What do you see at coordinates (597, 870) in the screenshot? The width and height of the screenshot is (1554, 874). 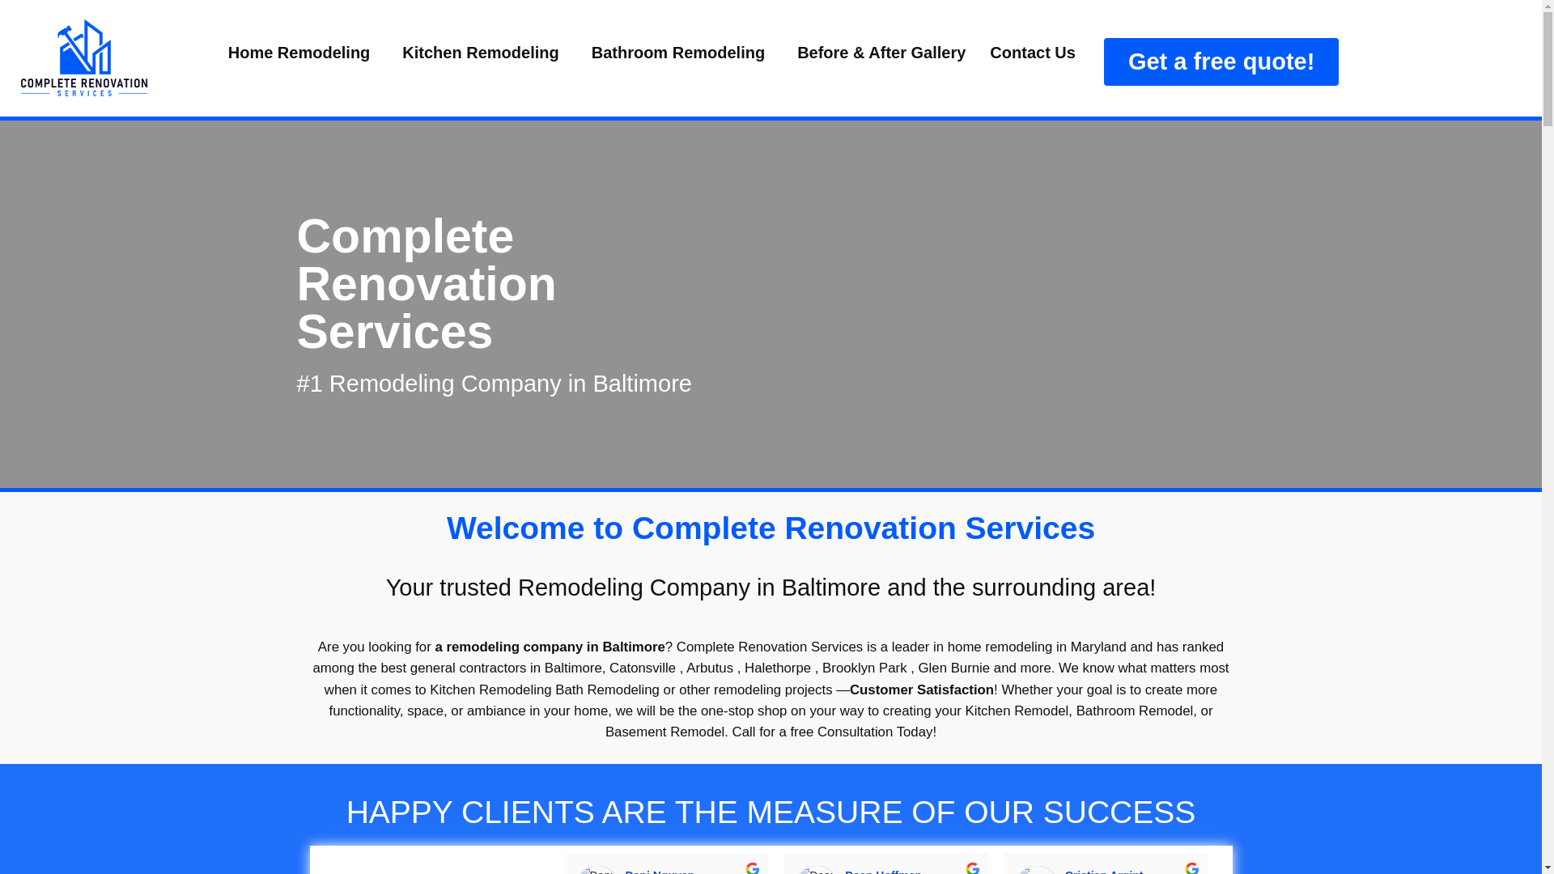 I see `Dani Nguyen` at bounding box center [597, 870].